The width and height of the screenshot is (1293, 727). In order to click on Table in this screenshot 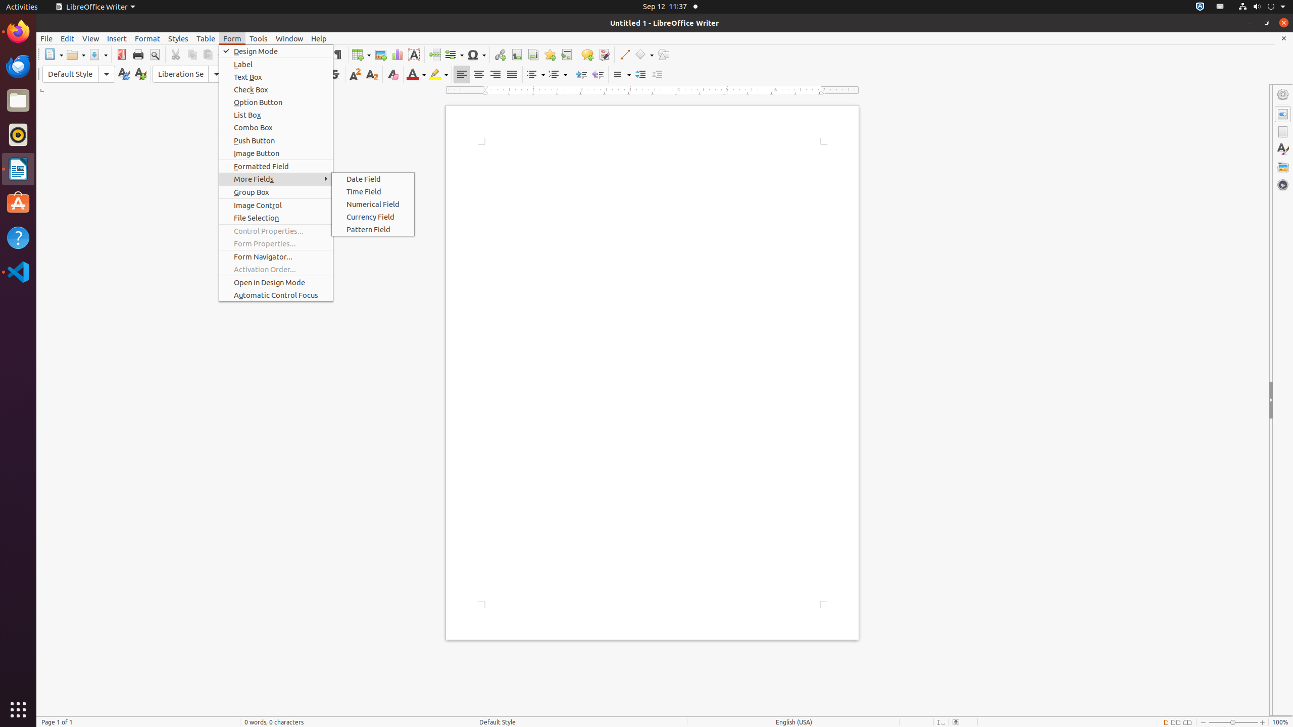, I will do `click(361, 55)`.